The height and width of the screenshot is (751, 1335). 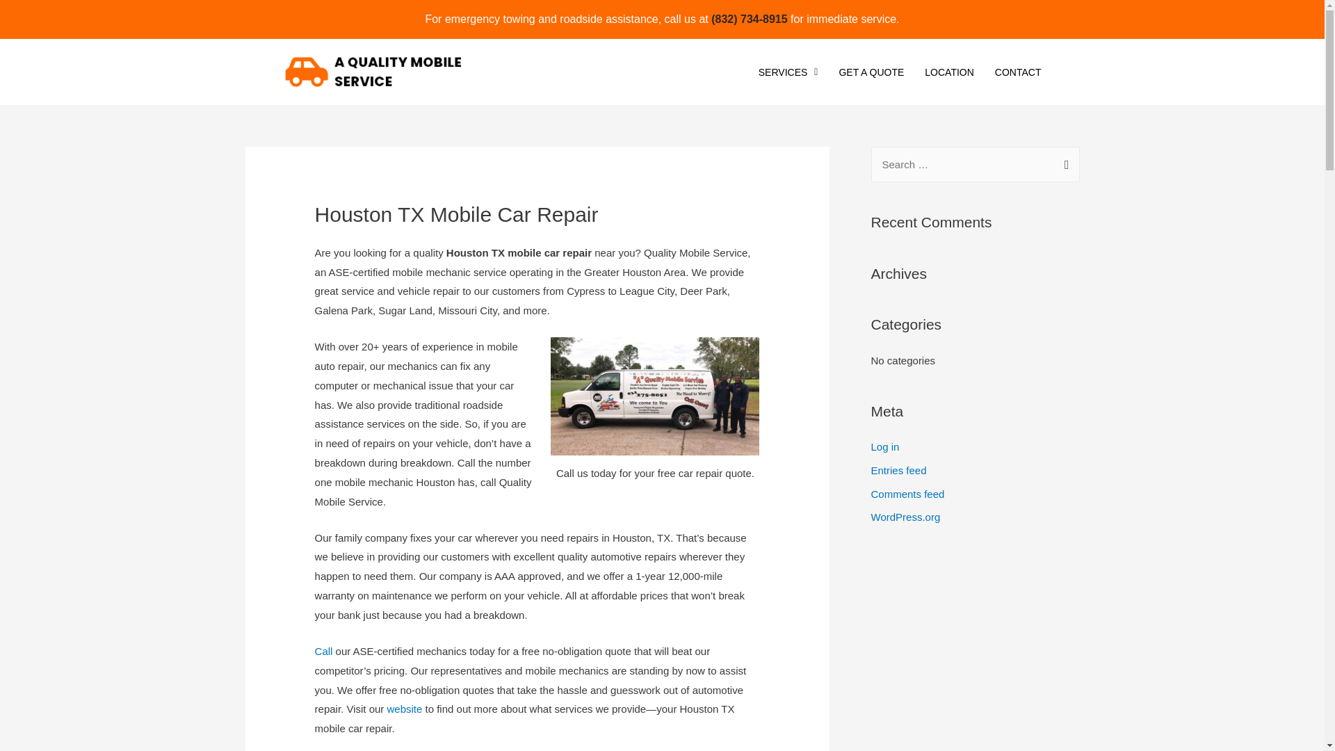 What do you see at coordinates (404, 709) in the screenshot?
I see `website` at bounding box center [404, 709].